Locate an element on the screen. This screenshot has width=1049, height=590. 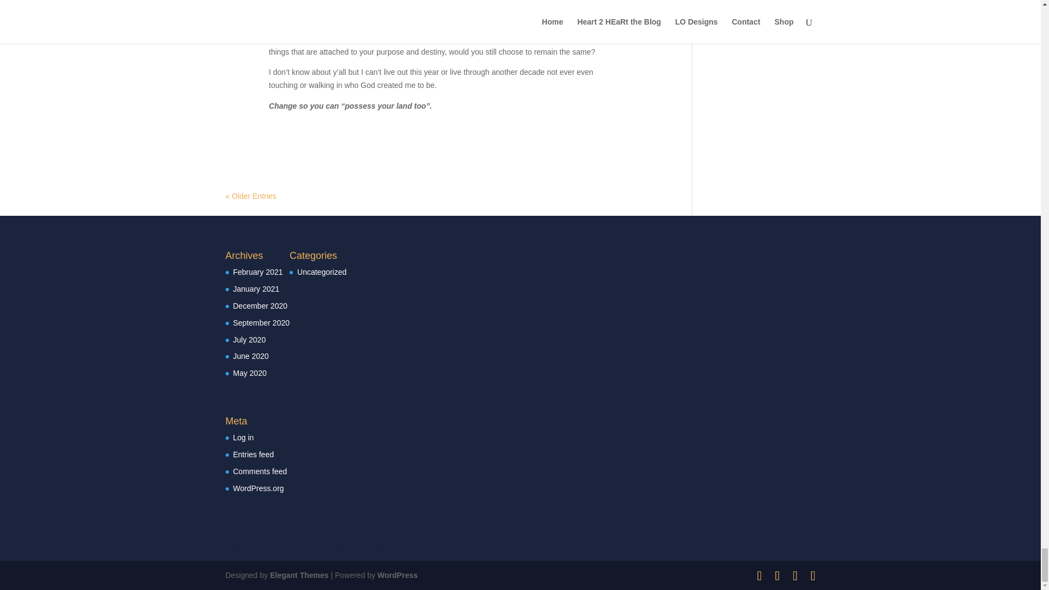
January 2021 is located at coordinates (256, 288).